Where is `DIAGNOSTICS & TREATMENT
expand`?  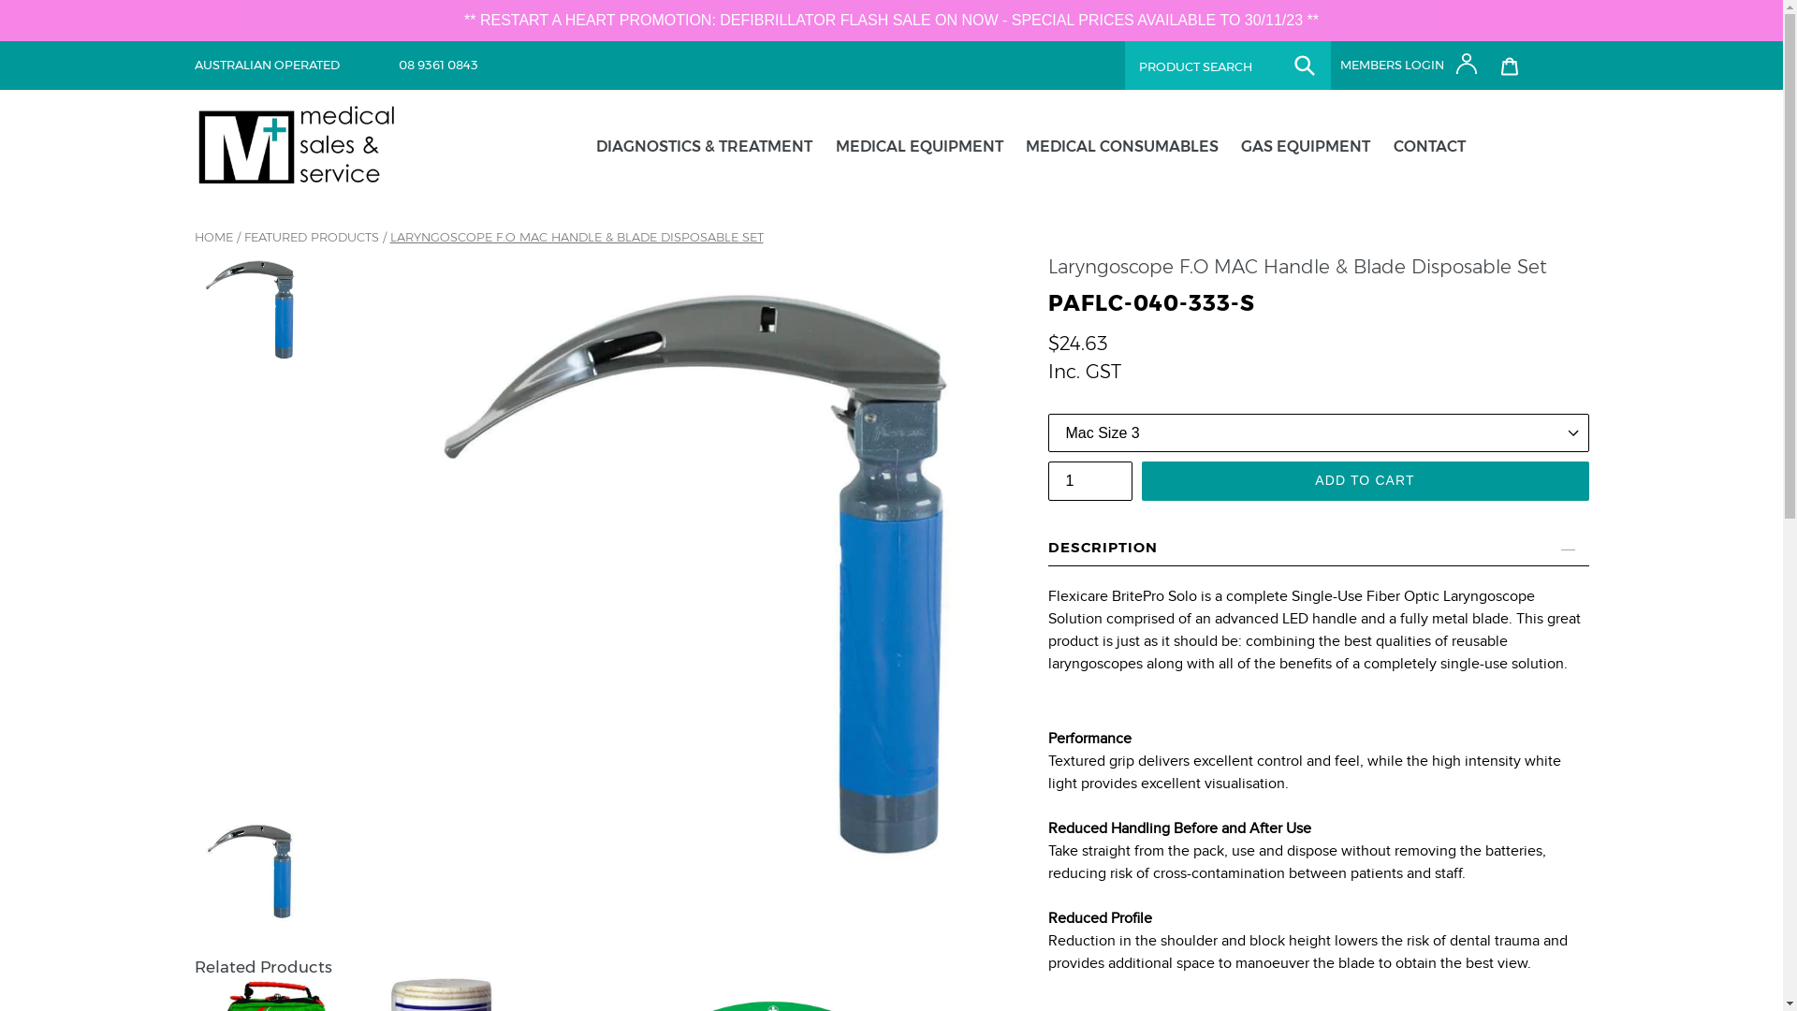 DIAGNOSTICS & TREATMENT
expand is located at coordinates (704, 147).